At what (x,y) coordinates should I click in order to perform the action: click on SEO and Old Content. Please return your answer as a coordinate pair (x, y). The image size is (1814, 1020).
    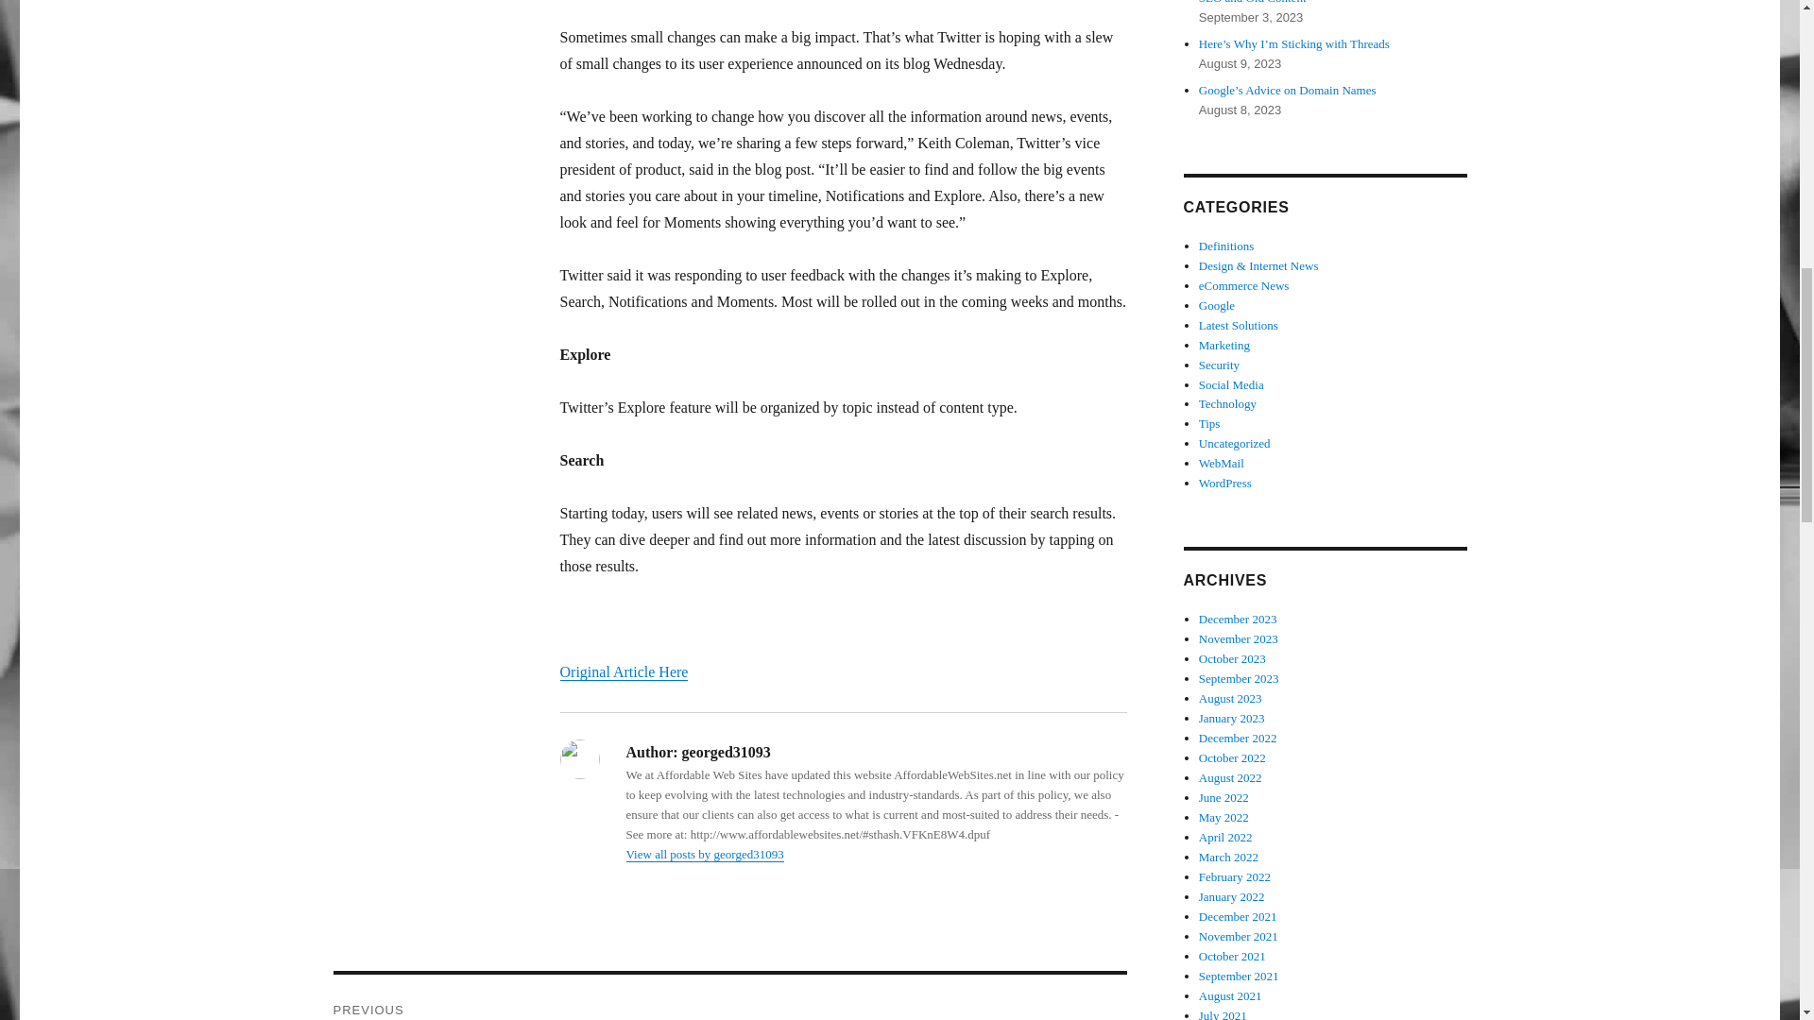
    Looking at the image, I should click on (1253, 2).